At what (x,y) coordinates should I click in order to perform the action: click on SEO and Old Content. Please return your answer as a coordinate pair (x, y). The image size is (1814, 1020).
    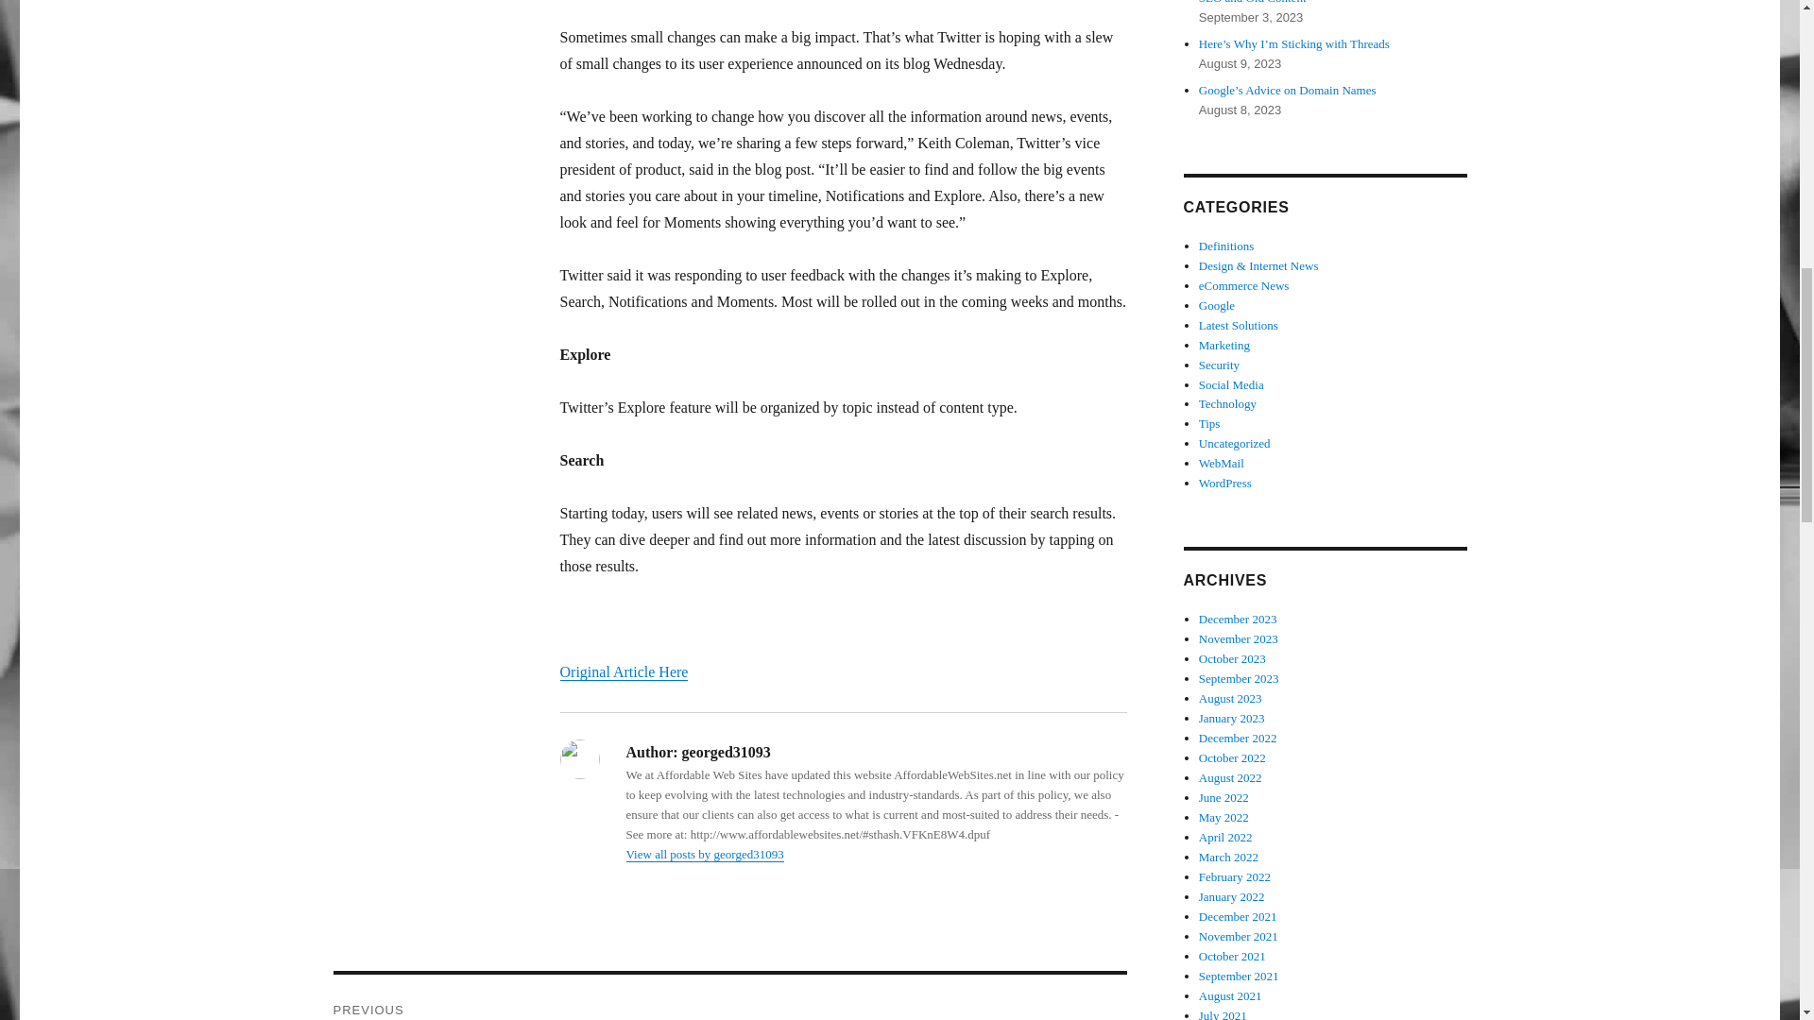
    Looking at the image, I should click on (1253, 2).